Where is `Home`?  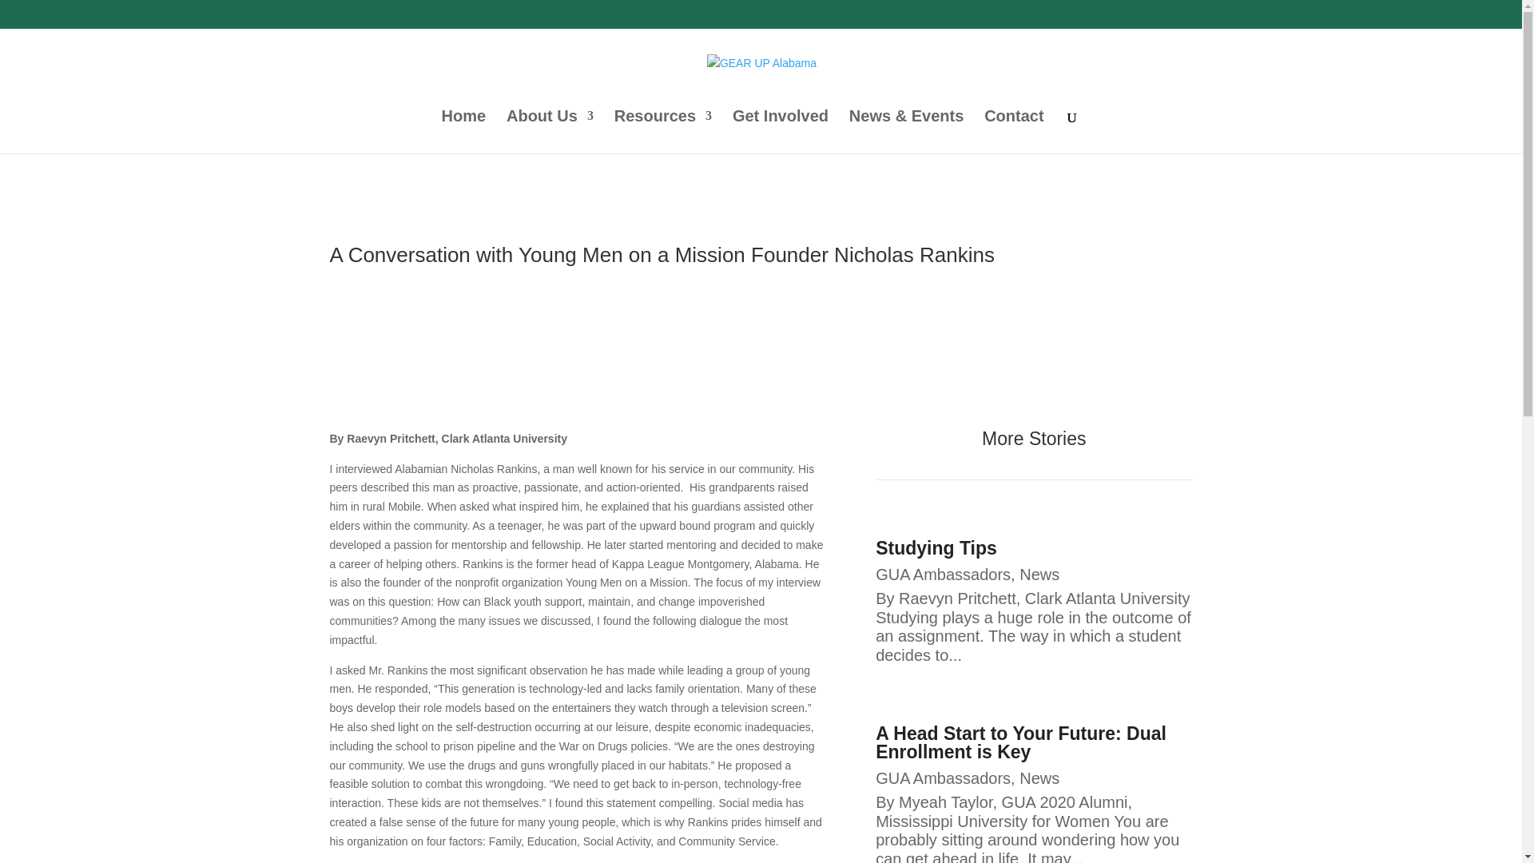
Home is located at coordinates (463, 132).